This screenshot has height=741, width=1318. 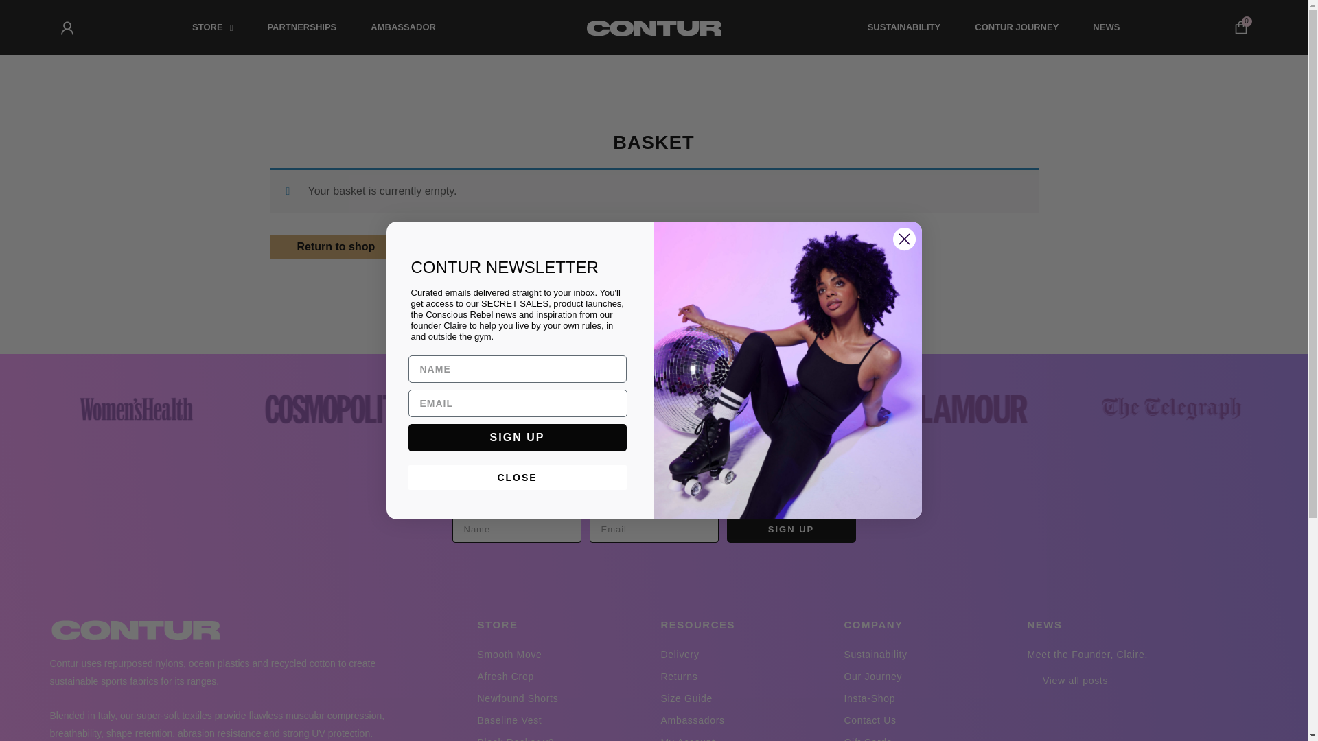 I want to click on CONTUR JOURNEY, so click(x=1016, y=27).